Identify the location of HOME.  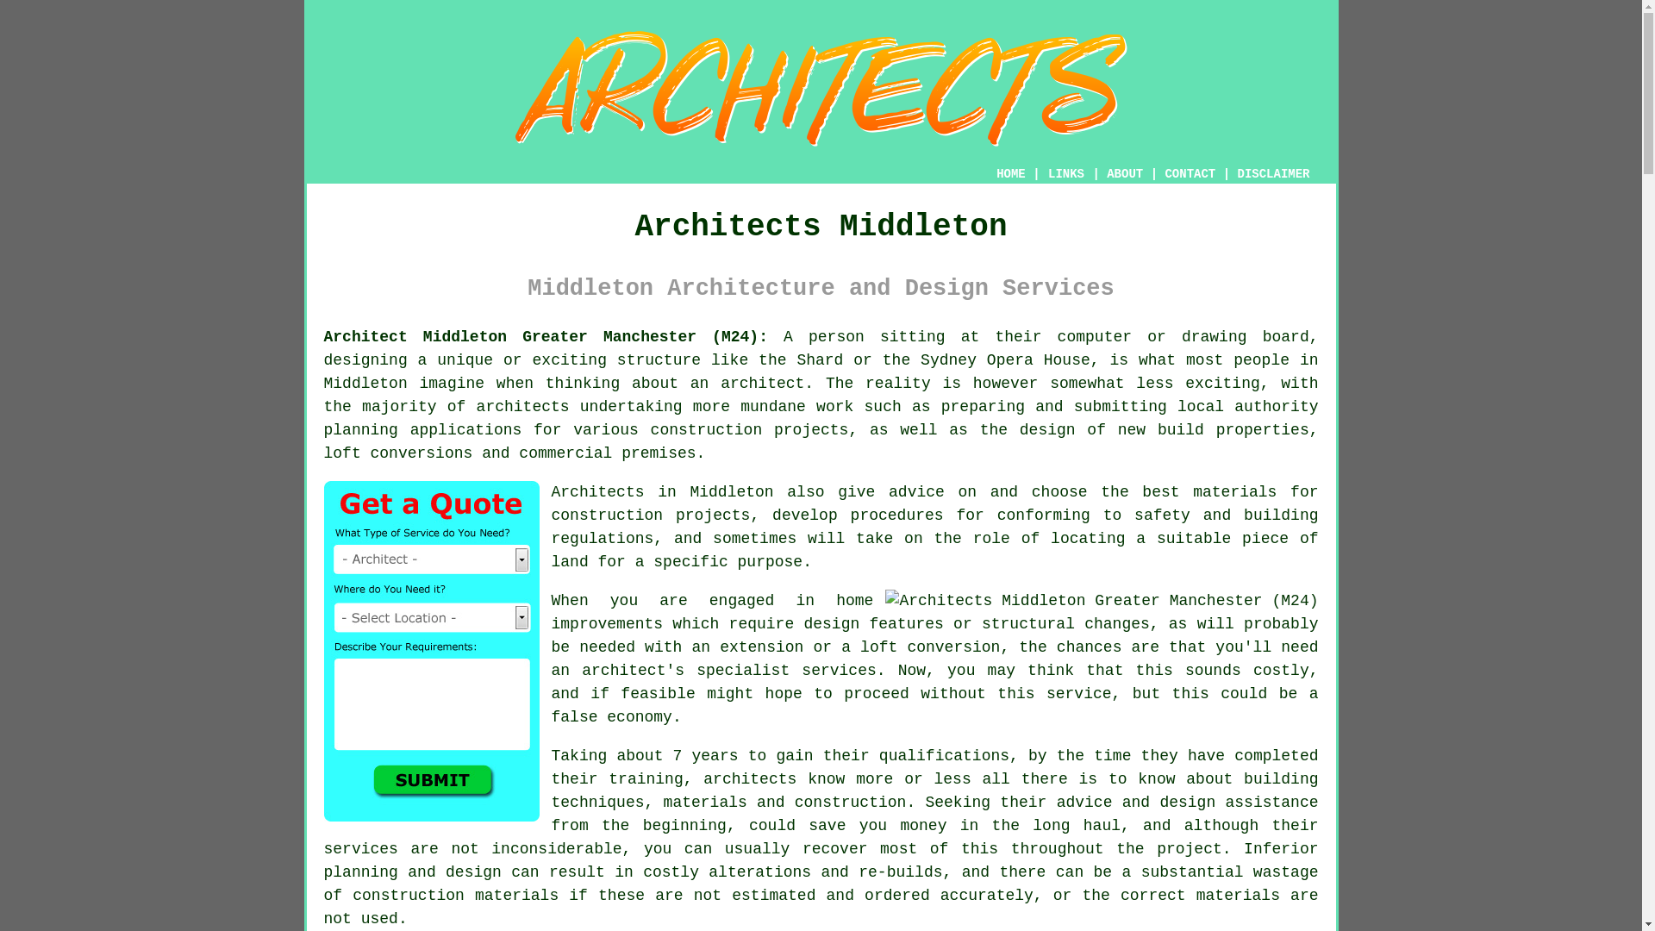
(1010, 174).